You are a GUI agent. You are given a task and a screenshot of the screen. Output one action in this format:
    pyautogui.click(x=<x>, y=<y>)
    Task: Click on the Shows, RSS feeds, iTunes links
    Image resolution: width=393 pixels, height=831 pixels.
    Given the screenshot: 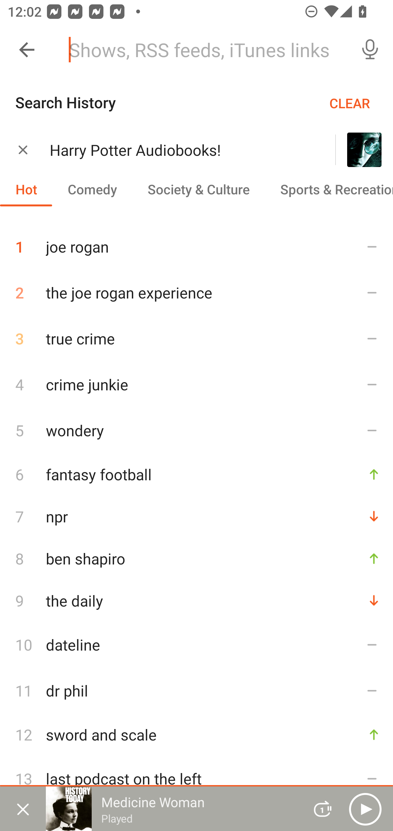 What is the action you would take?
    pyautogui.click(x=204, y=50)
    